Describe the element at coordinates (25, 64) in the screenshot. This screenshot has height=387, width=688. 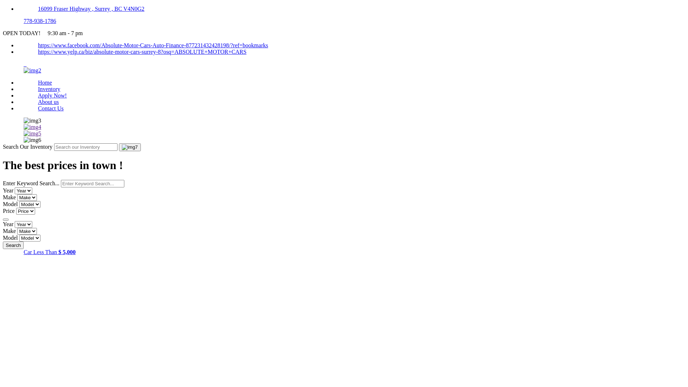
I see `_` at that location.